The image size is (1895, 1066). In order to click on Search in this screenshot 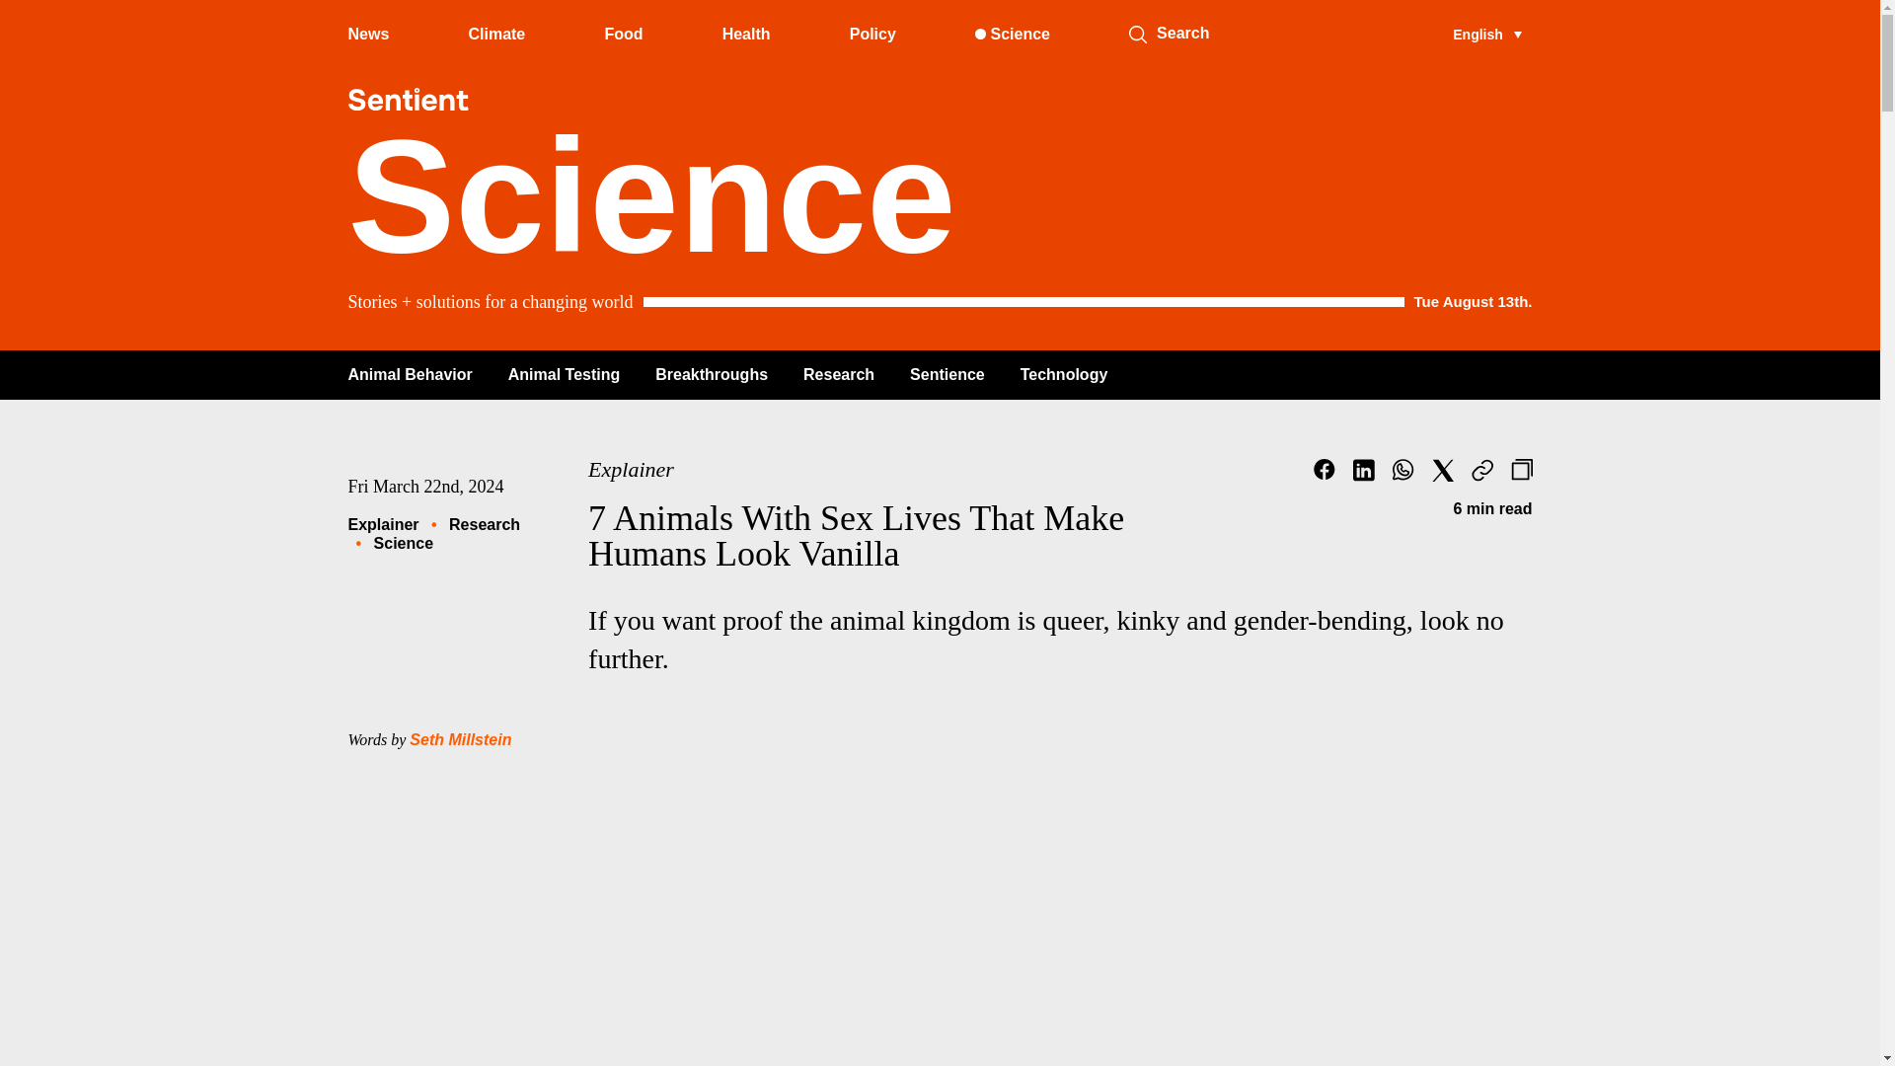, I will do `click(1137, 34)`.